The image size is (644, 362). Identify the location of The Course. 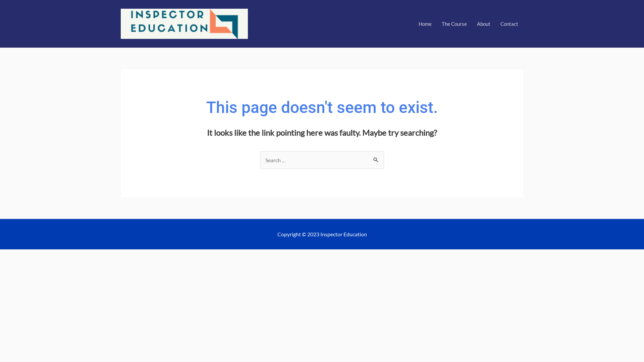
(454, 24).